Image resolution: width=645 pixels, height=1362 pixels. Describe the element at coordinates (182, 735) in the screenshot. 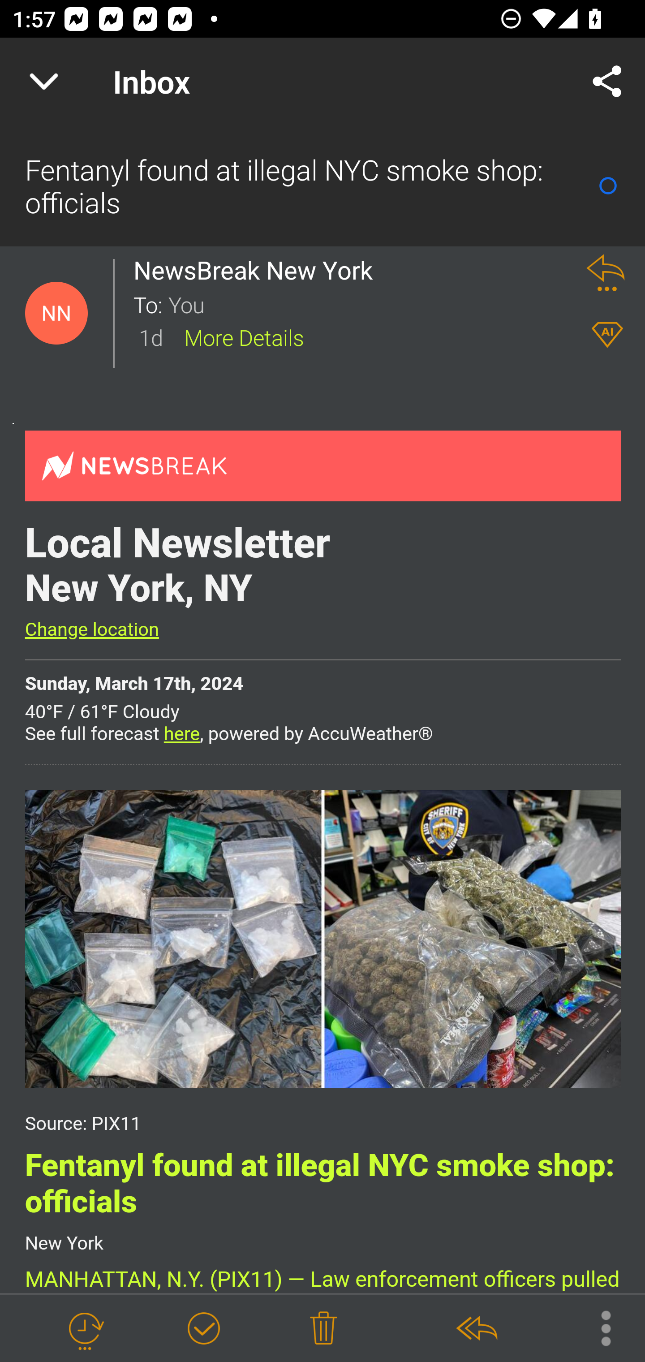

I see `here` at that location.